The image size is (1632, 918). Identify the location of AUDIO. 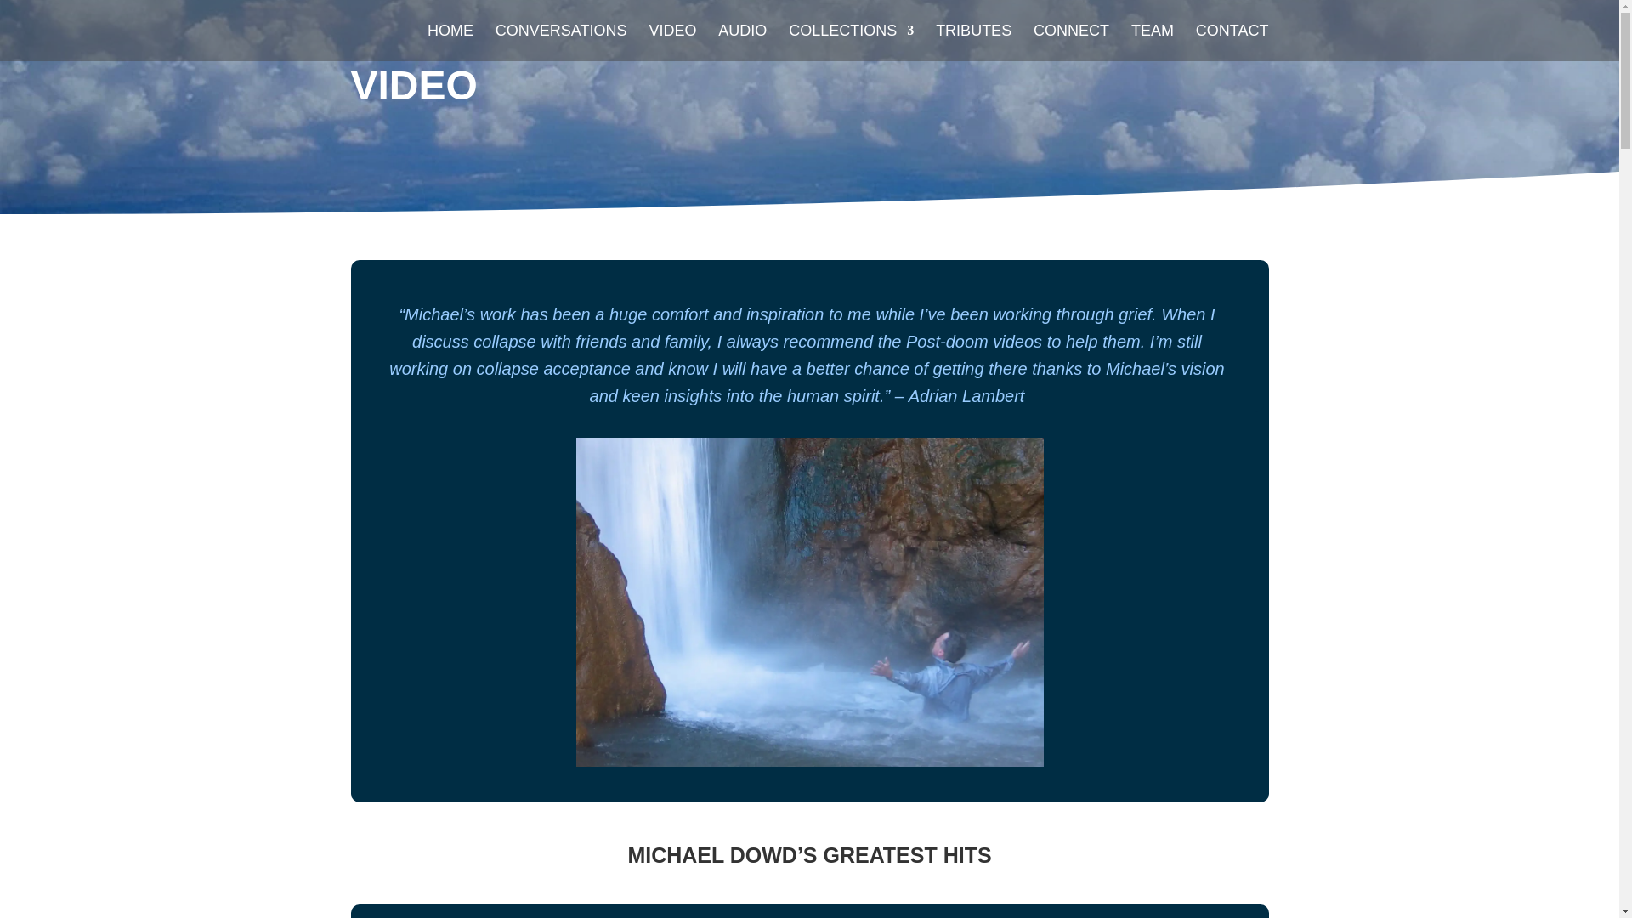
(742, 42).